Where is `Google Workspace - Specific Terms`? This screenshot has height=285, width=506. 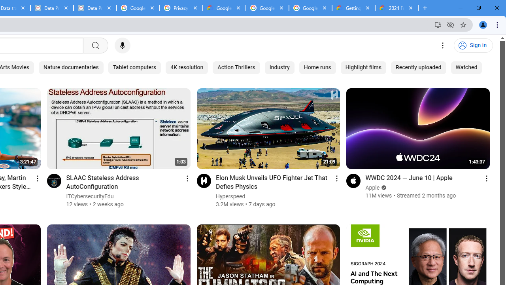 Google Workspace - Specific Terms is located at coordinates (310, 8).